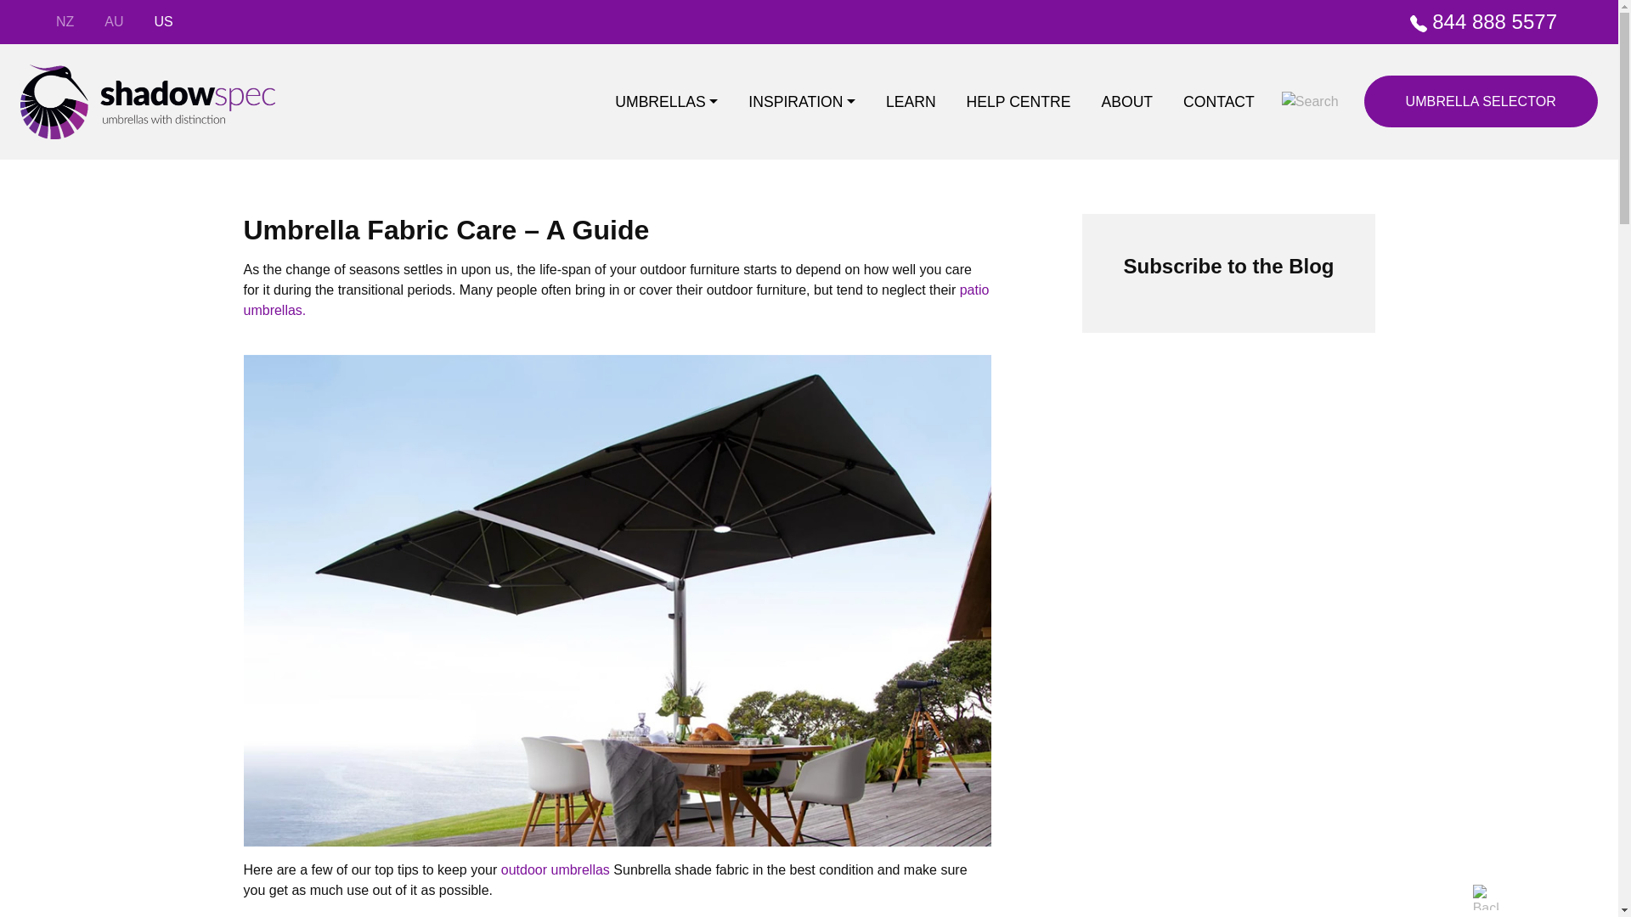  I want to click on 844 888 5577, so click(1480, 22).